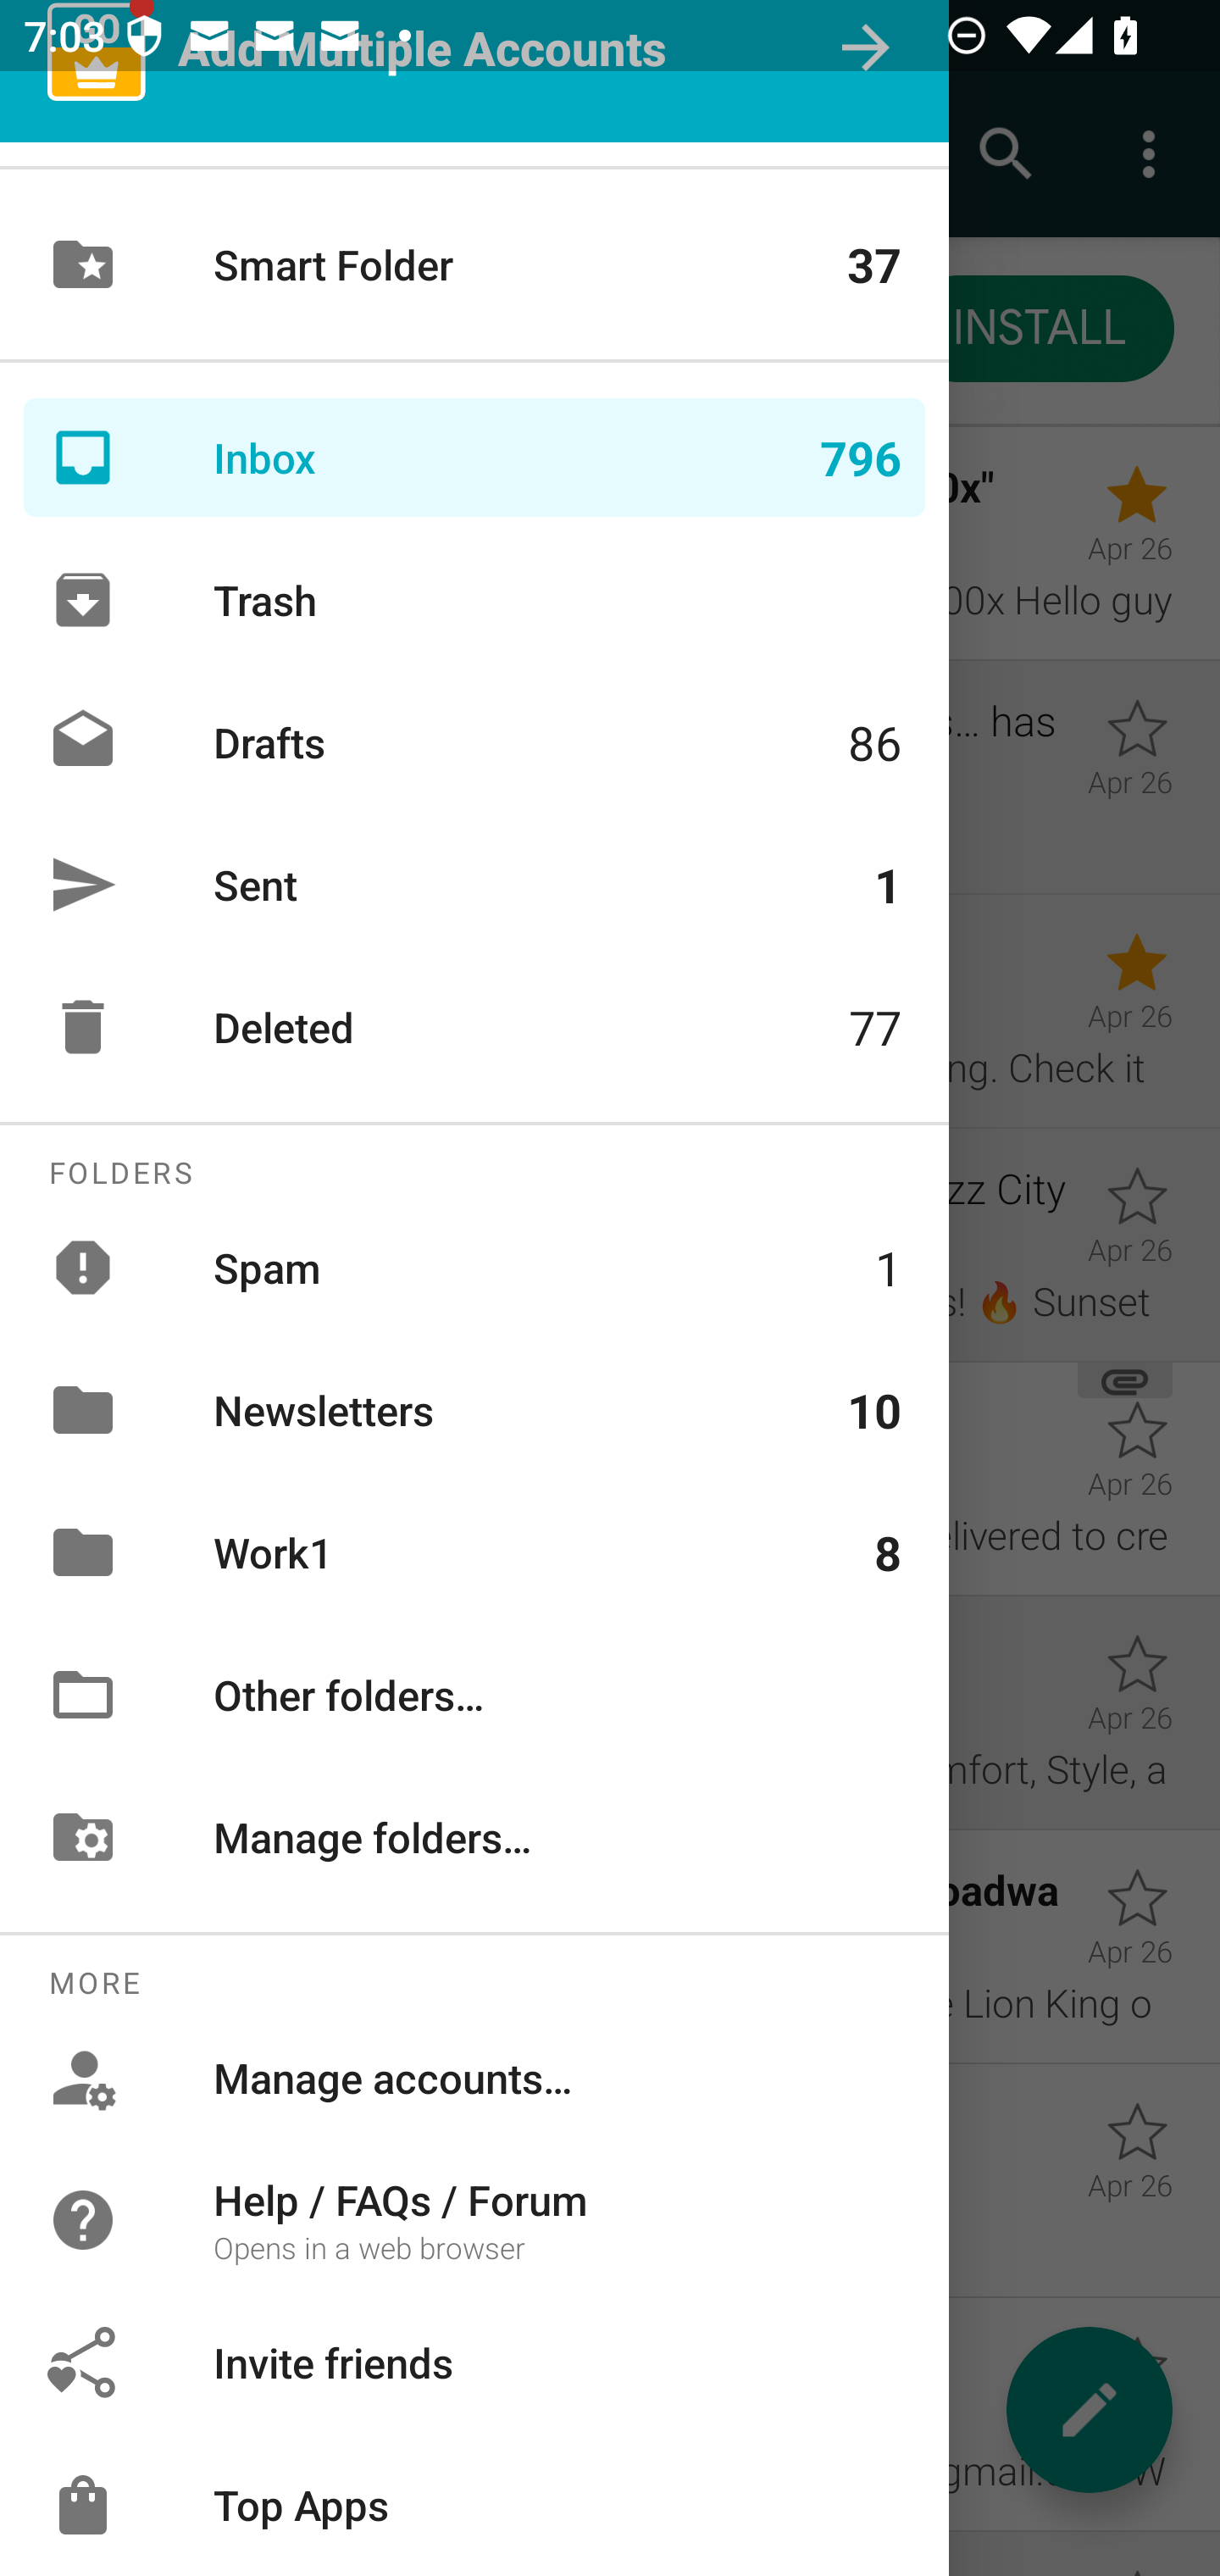 The width and height of the screenshot is (1220, 2576). Describe the element at coordinates (474, 2362) in the screenshot. I see `Invite friends` at that location.